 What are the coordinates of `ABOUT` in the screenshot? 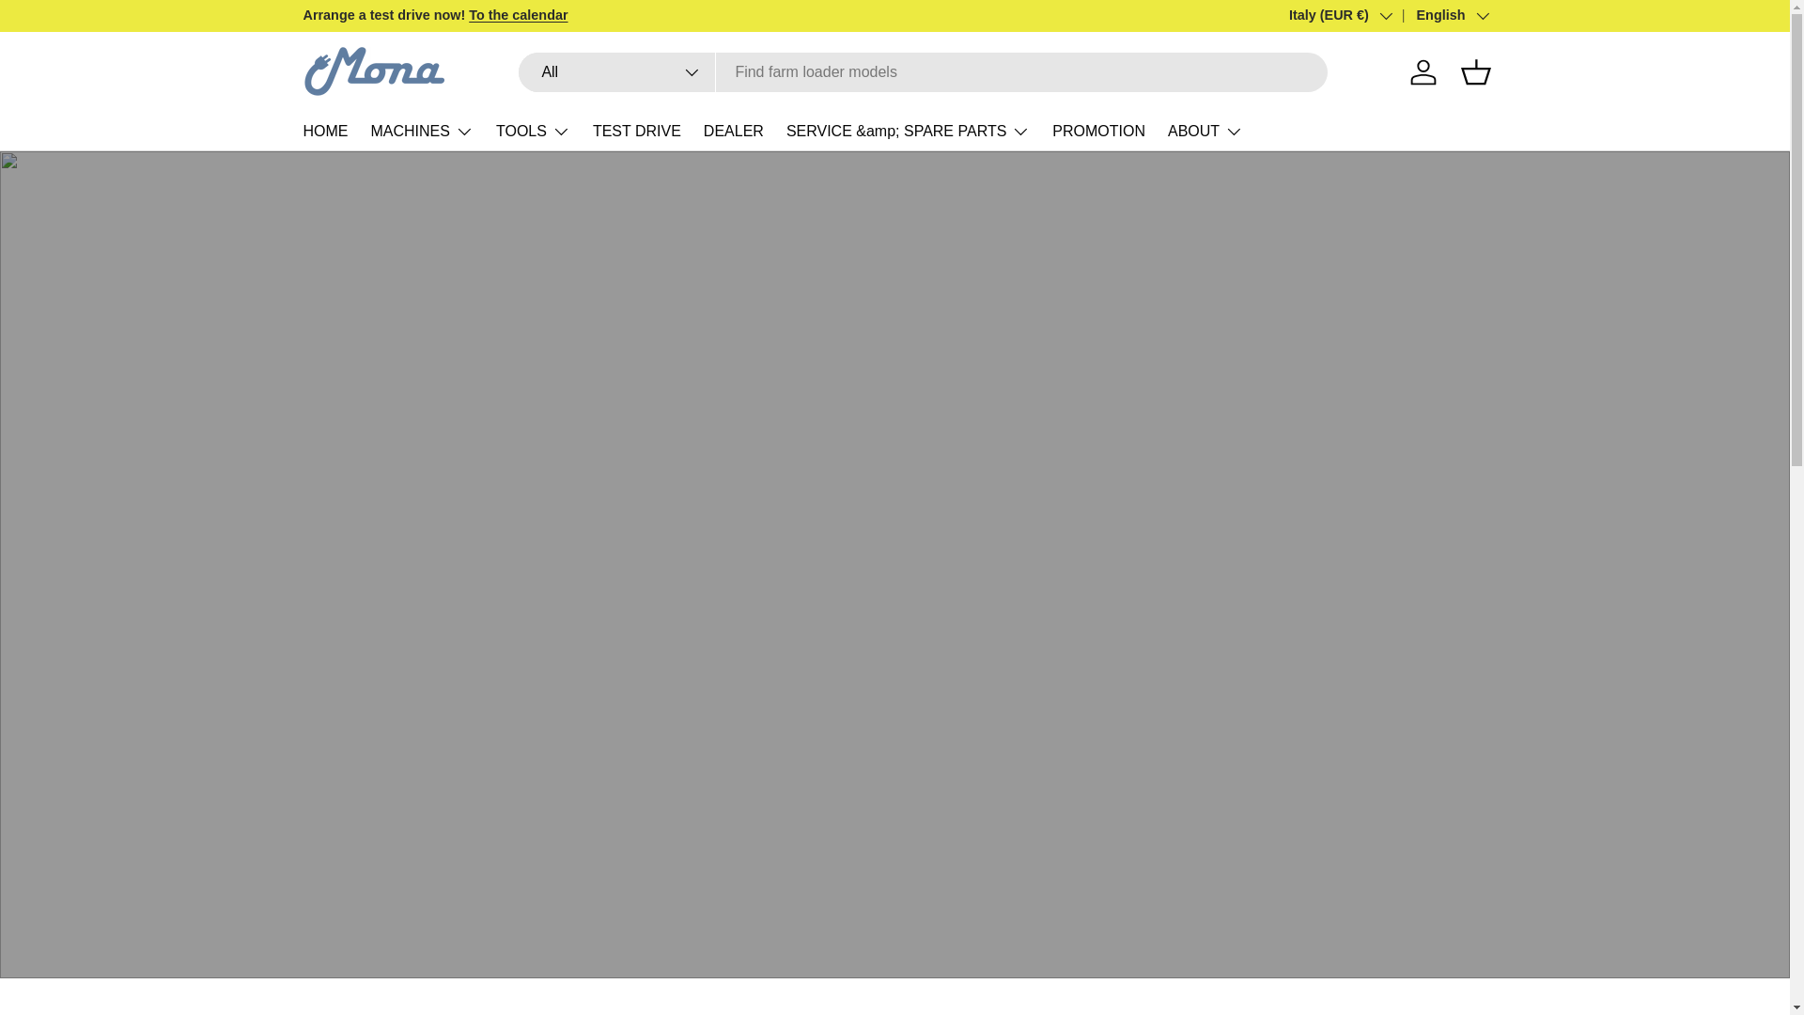 It's located at (1205, 131).